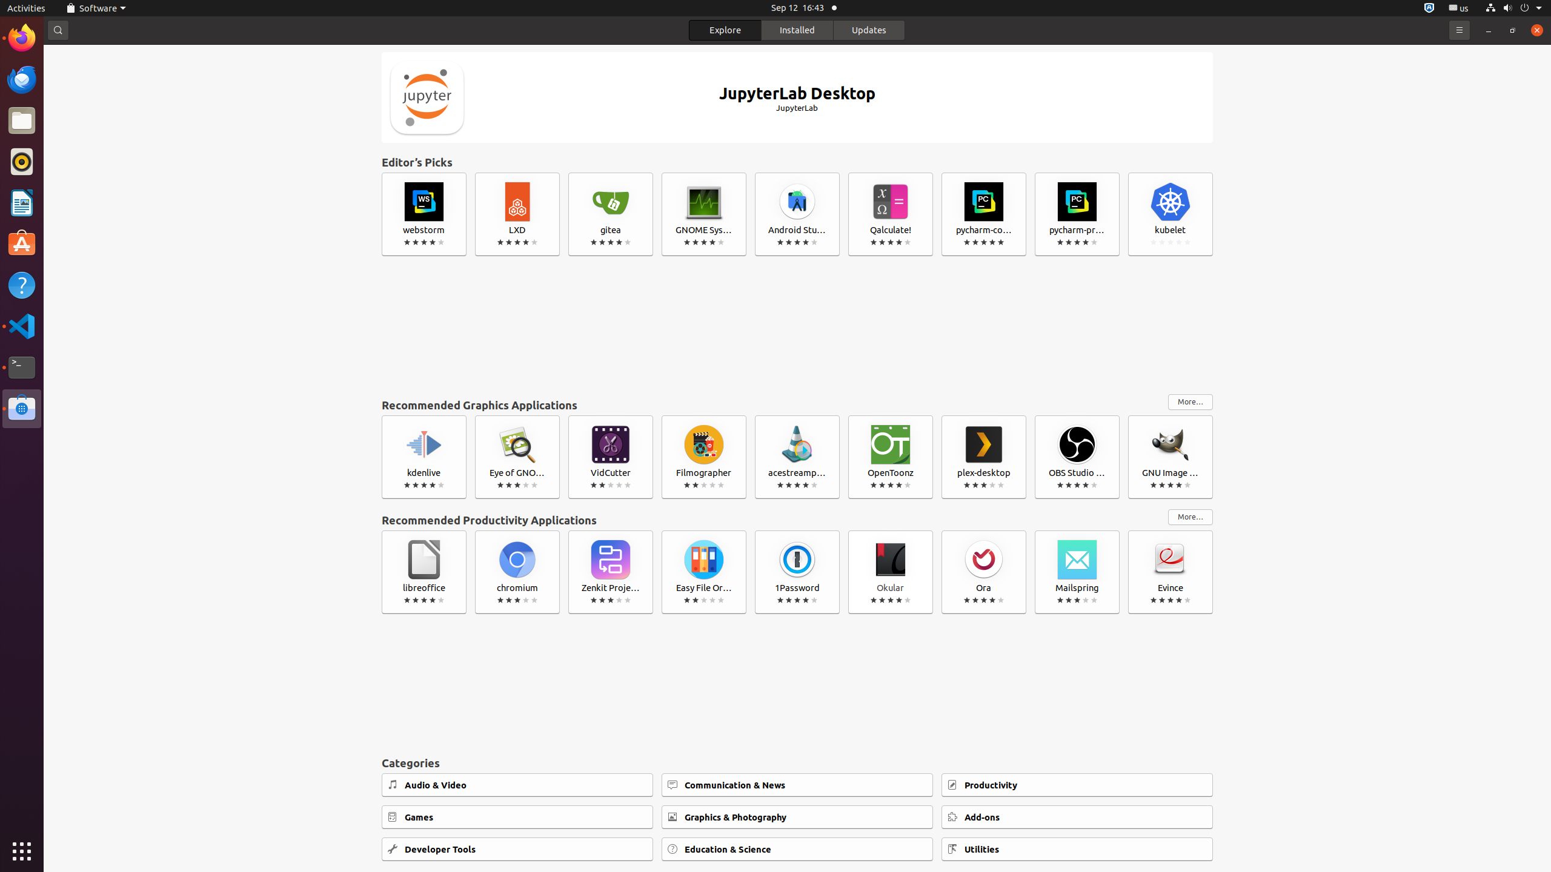  What do you see at coordinates (611, 457) in the screenshot?
I see `VidCutter` at bounding box center [611, 457].